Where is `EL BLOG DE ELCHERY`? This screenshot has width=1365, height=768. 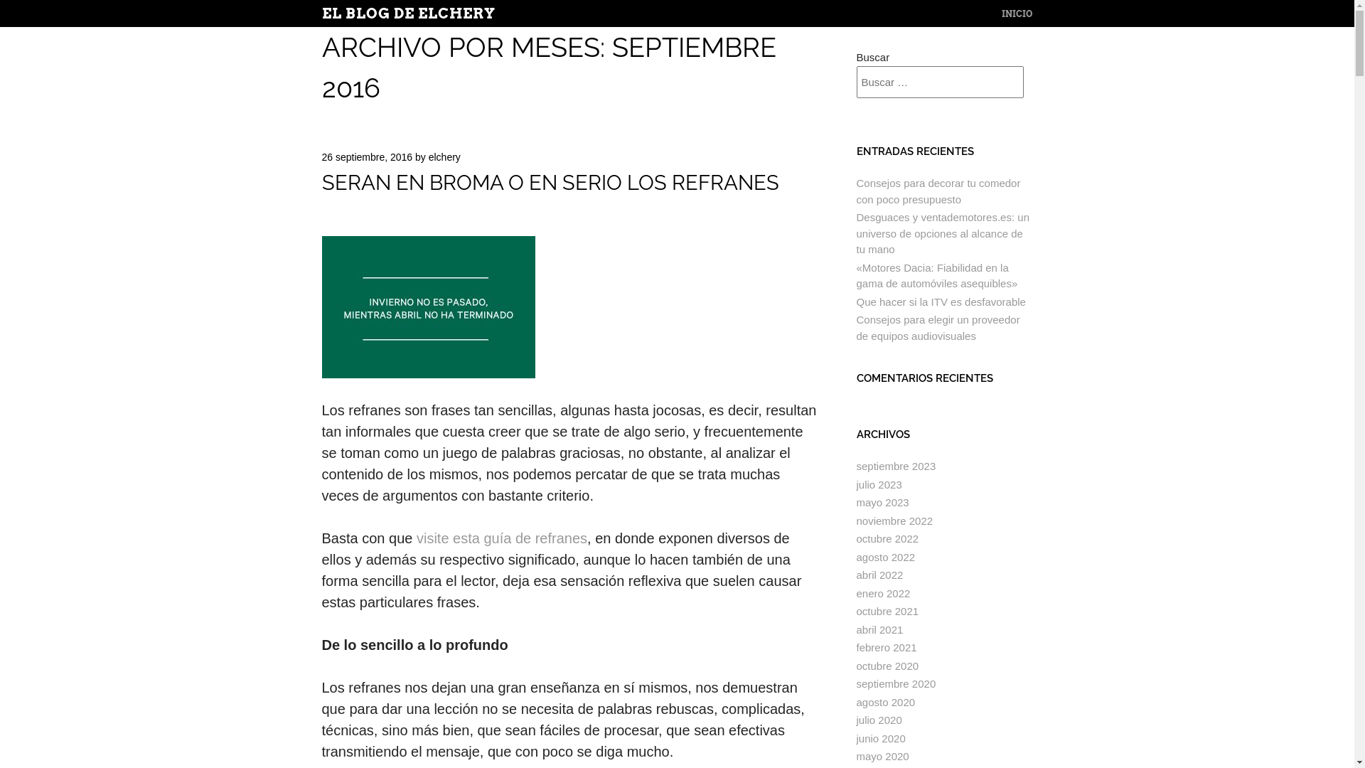 EL BLOG DE ELCHERY is located at coordinates (408, 14).